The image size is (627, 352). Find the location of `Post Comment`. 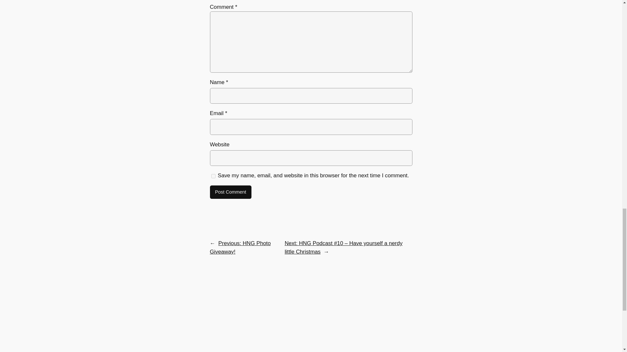

Post Comment is located at coordinates (230, 192).